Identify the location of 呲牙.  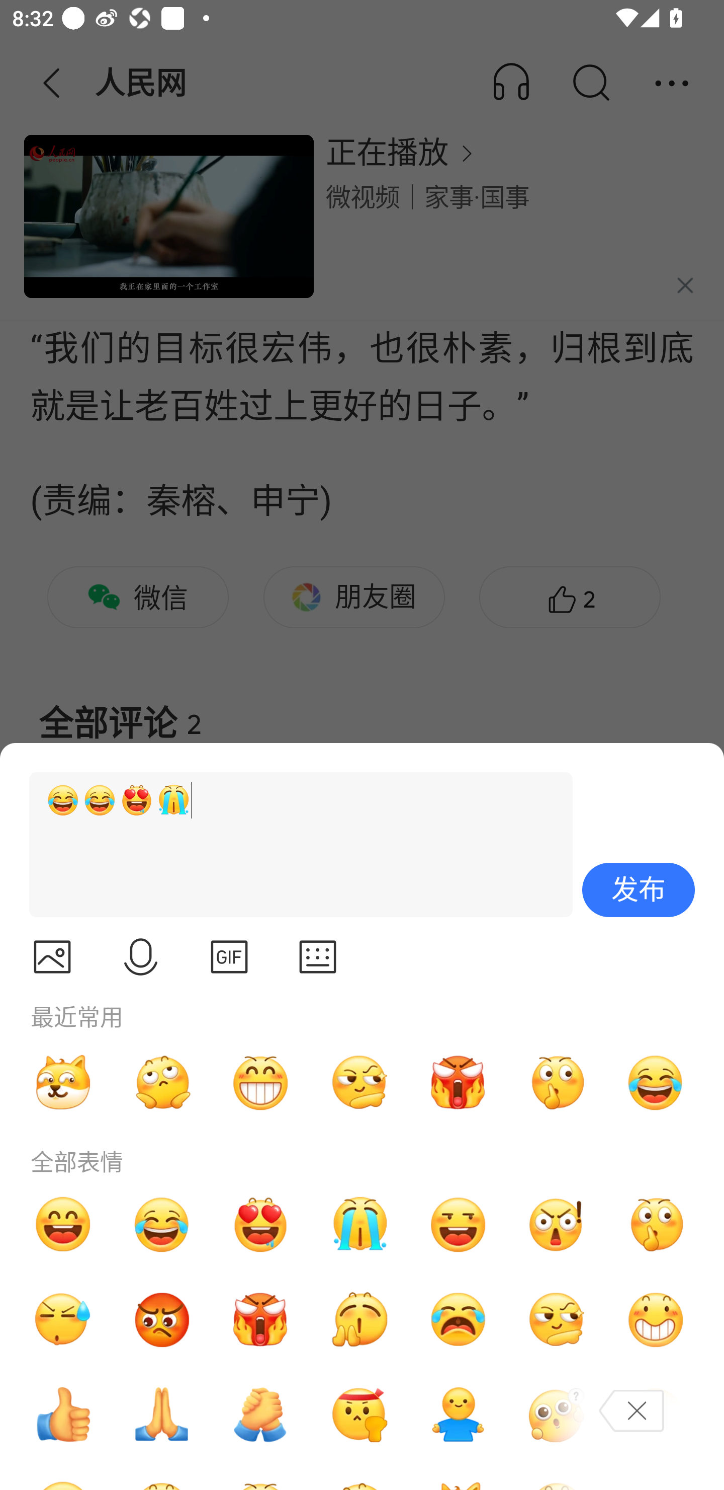
(260, 1082).